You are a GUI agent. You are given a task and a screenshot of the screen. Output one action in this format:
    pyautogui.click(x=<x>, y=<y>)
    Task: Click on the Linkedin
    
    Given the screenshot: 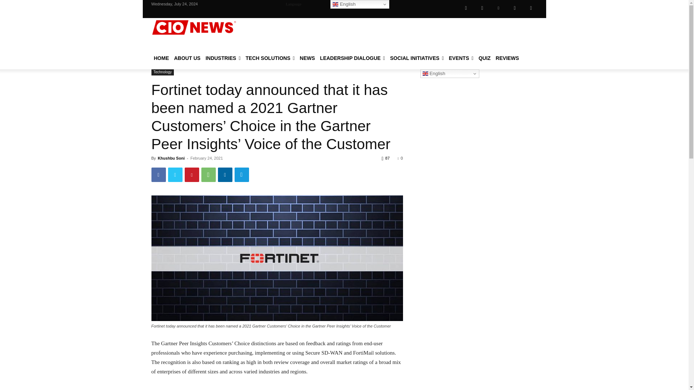 What is the action you would take?
    pyautogui.click(x=498, y=8)
    